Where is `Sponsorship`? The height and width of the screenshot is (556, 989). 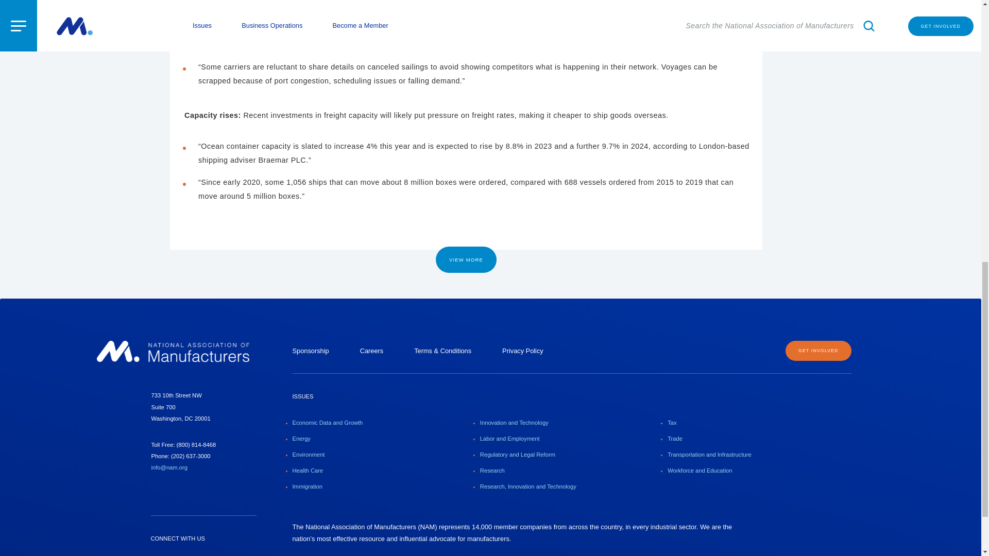
Sponsorship is located at coordinates (311, 351).